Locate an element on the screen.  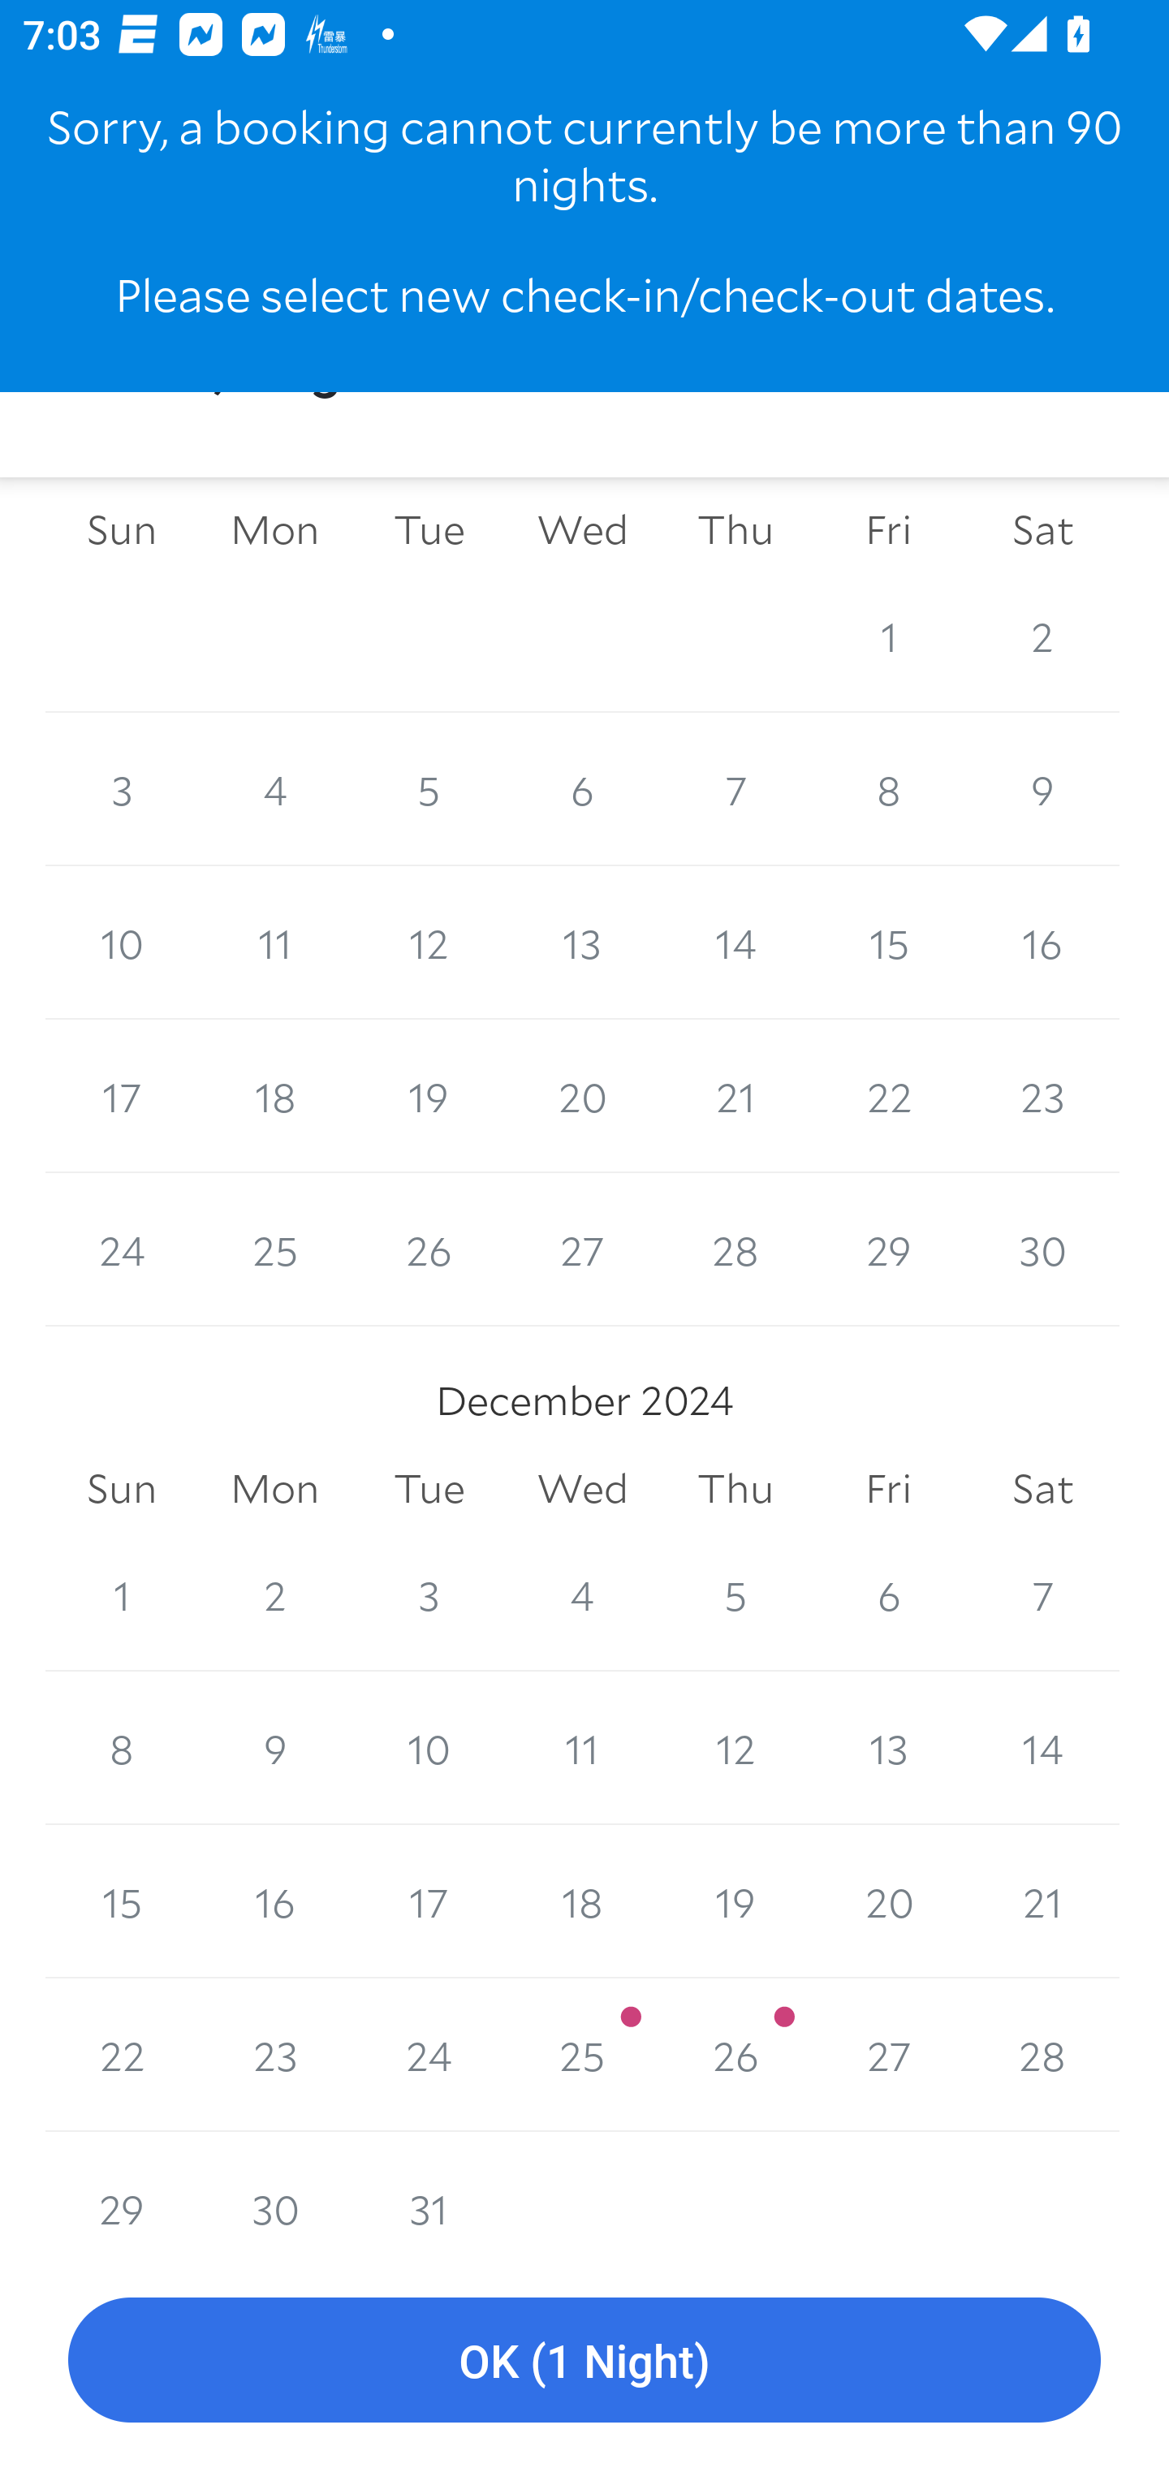
23 23 November 2024 is located at coordinates (1042, 1096).